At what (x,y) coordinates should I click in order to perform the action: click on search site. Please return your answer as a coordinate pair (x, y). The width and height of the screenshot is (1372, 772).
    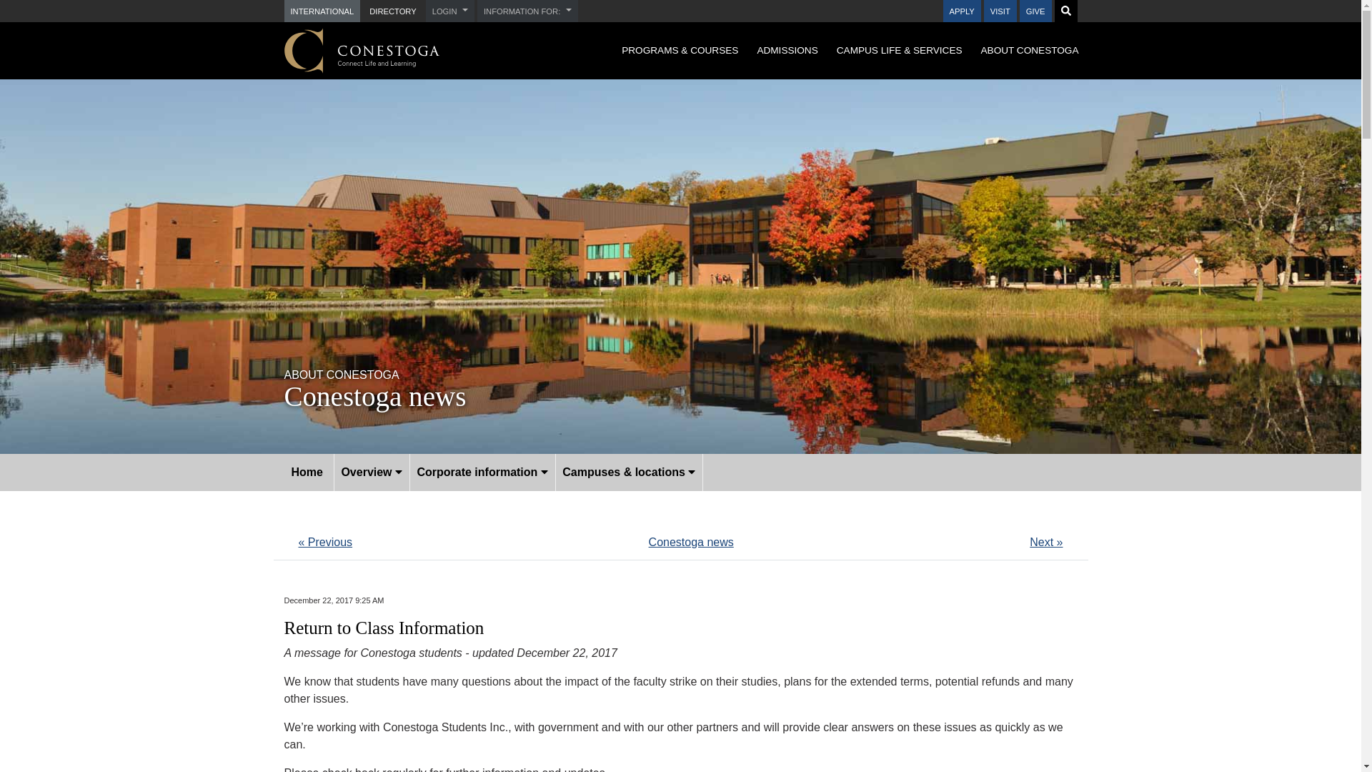
    Looking at the image, I should click on (1065, 10).